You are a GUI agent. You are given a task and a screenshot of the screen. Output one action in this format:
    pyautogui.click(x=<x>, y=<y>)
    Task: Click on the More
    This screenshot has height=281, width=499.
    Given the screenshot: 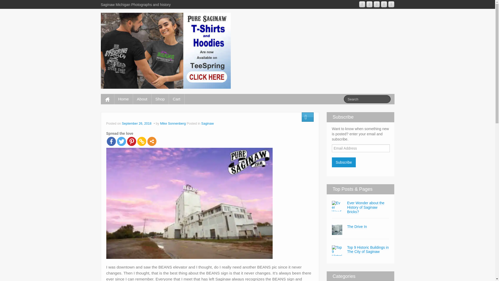 What is the action you would take?
    pyautogui.click(x=152, y=141)
    